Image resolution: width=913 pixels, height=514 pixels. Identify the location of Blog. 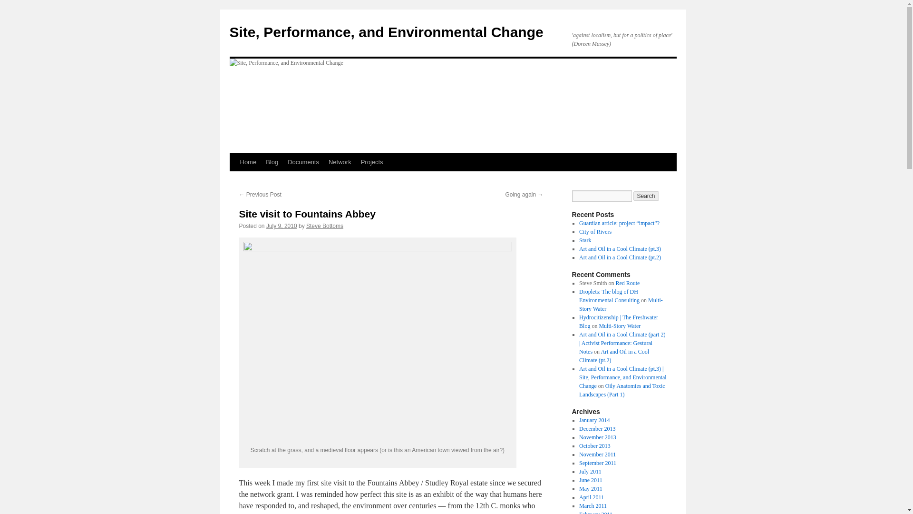
(272, 162).